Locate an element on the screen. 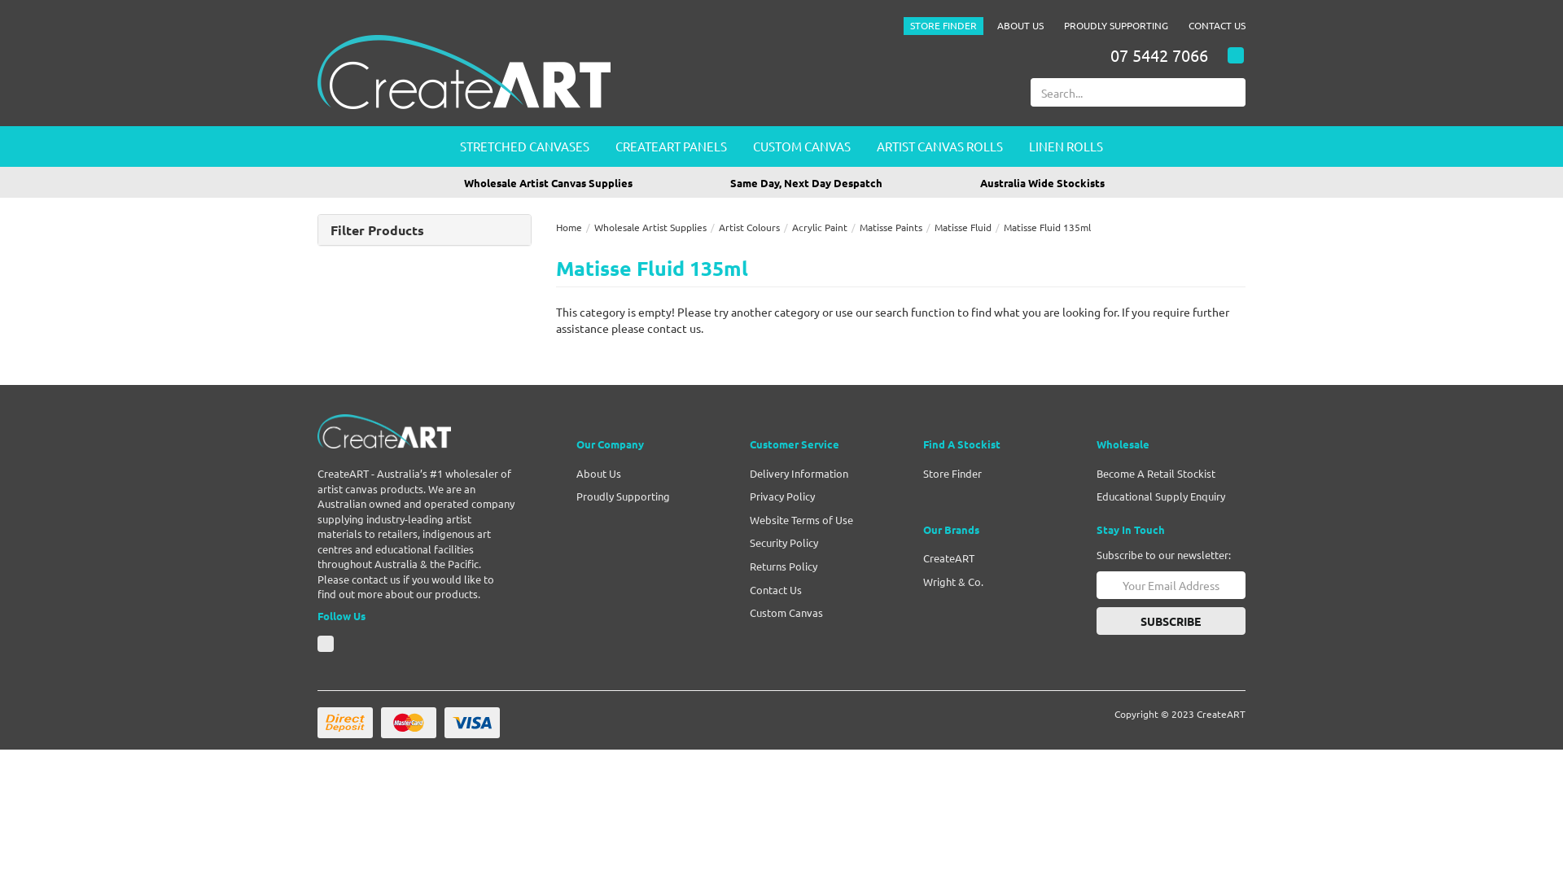  Website Terms of Use is located at coordinates (818, 521).